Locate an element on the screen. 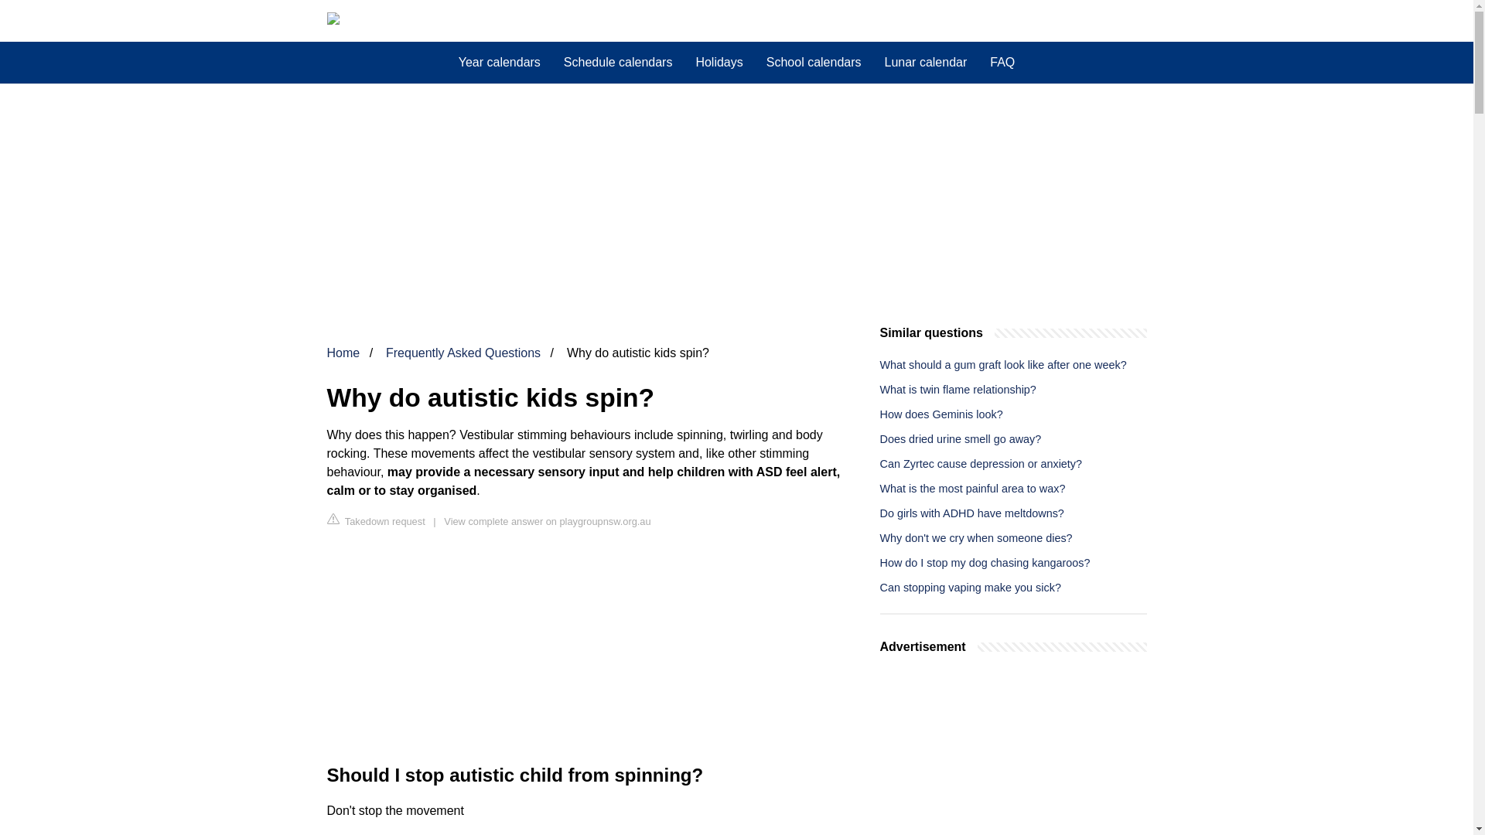  Home is located at coordinates (343, 353).